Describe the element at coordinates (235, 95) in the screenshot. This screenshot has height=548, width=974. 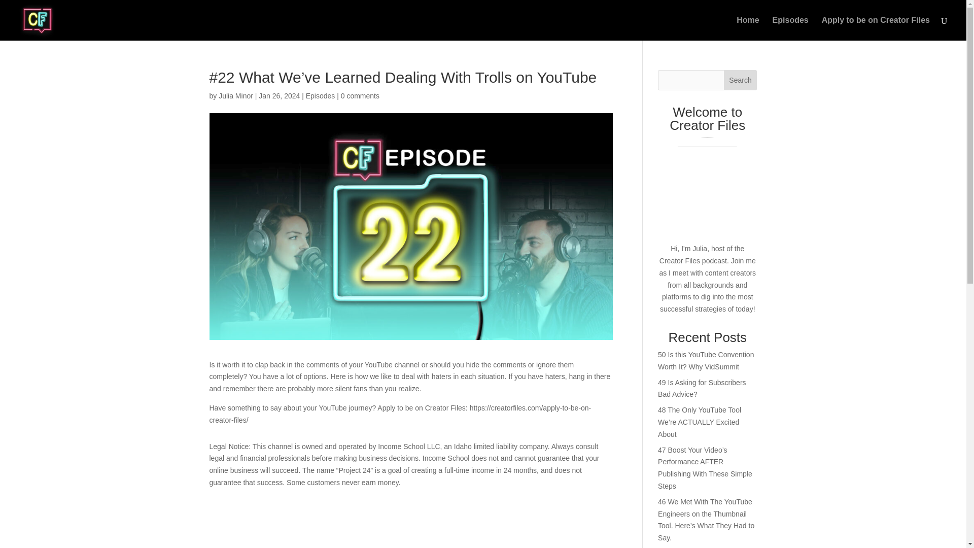
I see `Julia Minor` at that location.